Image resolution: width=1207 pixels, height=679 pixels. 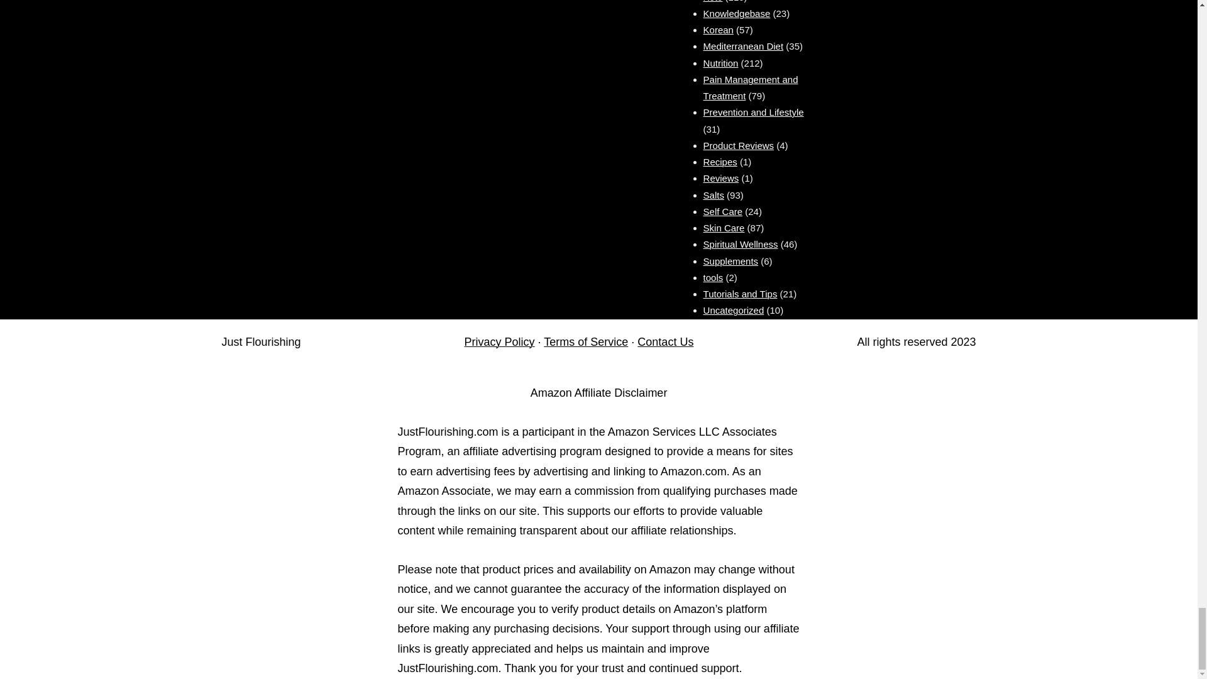 I want to click on Product Reviews, so click(x=739, y=145).